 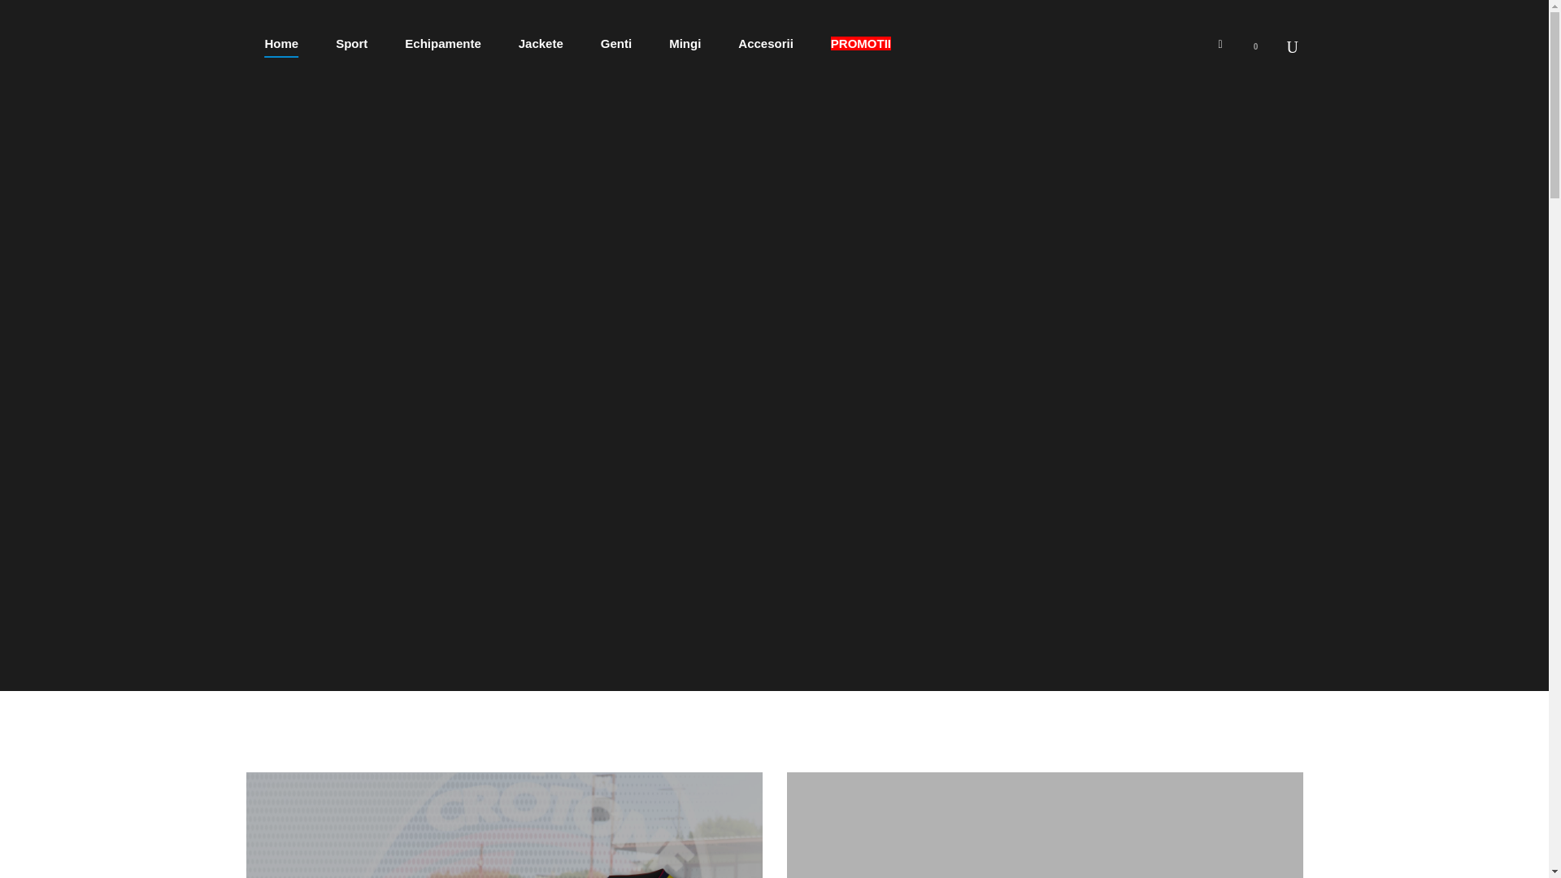 I want to click on 0, so click(x=1259, y=42).